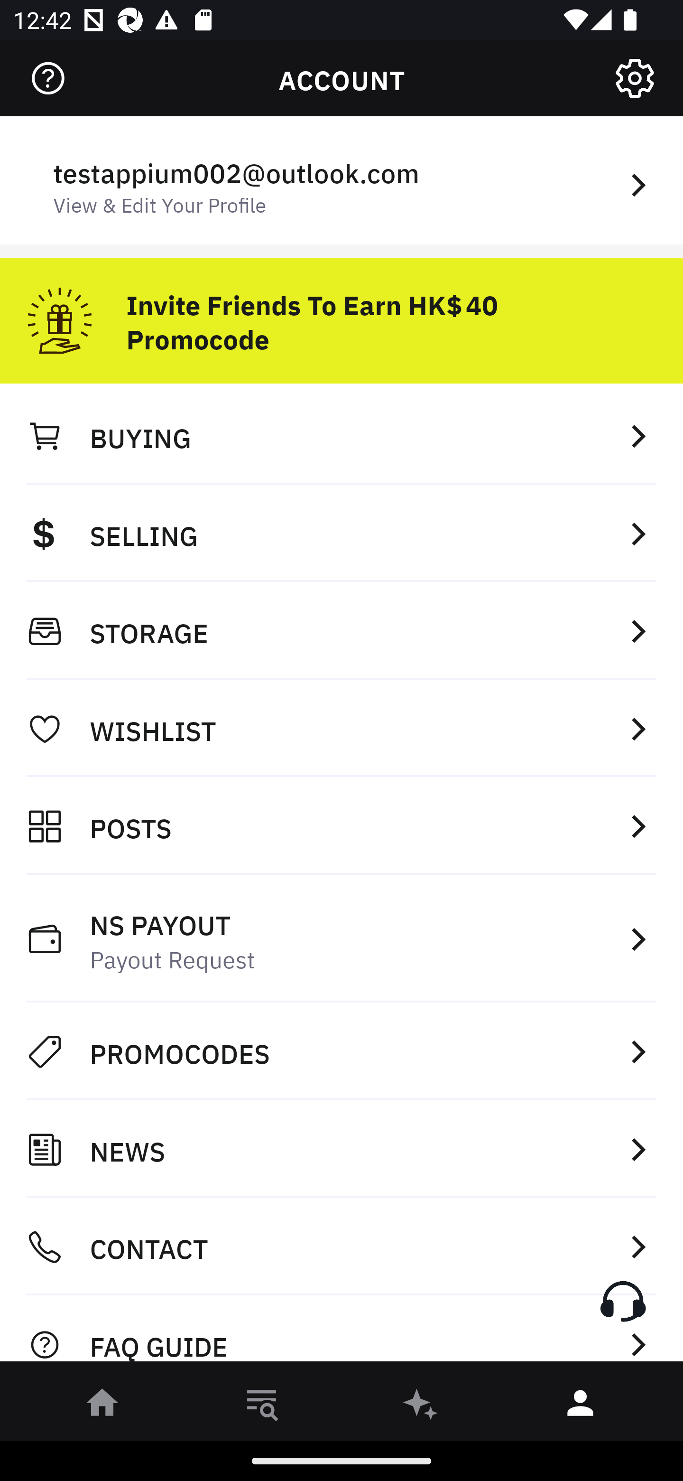  I want to click on  NEWS , so click(341, 1149).